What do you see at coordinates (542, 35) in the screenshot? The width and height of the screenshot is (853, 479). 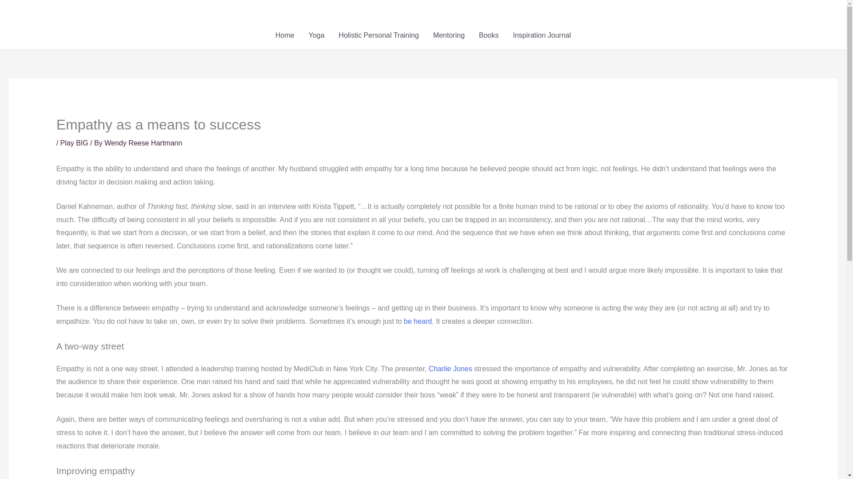 I see `Inspiration Journal` at bounding box center [542, 35].